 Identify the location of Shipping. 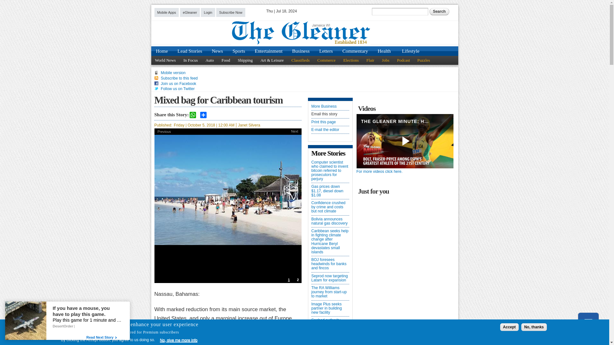
(245, 60).